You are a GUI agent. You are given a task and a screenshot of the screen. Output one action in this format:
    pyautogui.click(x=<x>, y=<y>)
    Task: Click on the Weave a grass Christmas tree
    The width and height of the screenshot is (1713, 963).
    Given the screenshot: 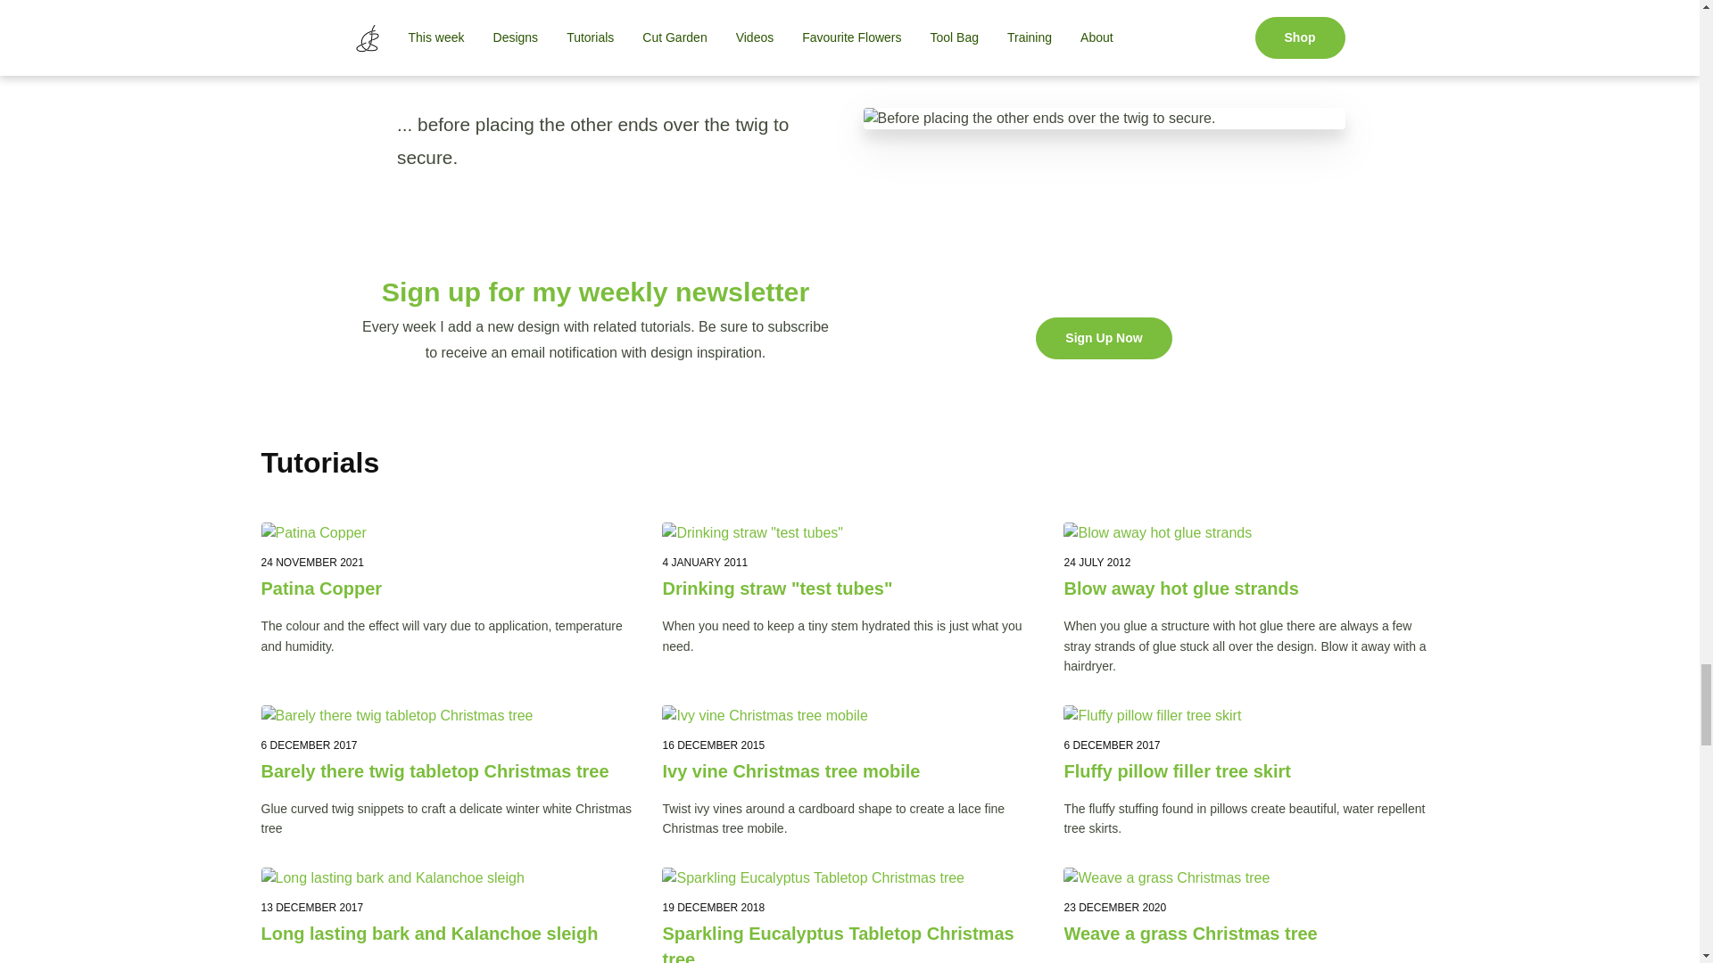 What is the action you would take?
    pyautogui.click(x=1251, y=933)
    